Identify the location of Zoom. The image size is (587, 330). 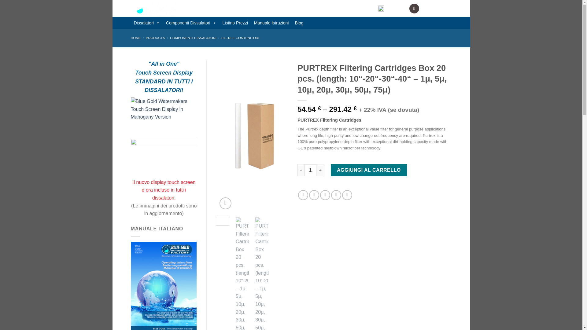
(225, 203).